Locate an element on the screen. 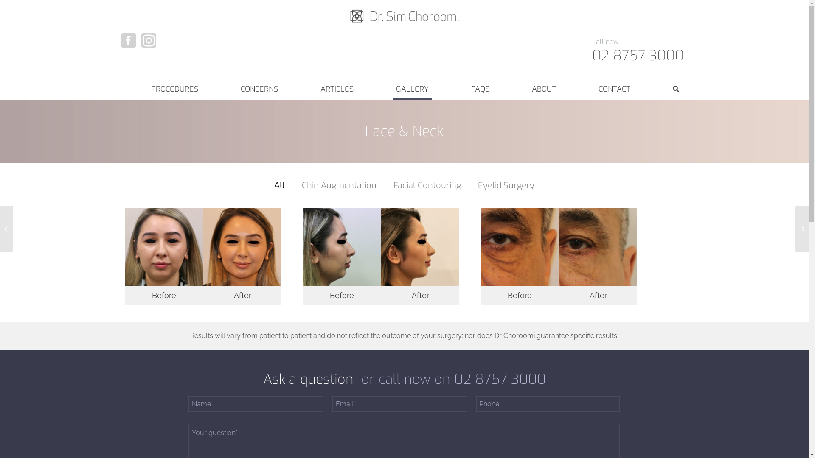 This screenshot has height=458, width=815. After is located at coordinates (598, 256).